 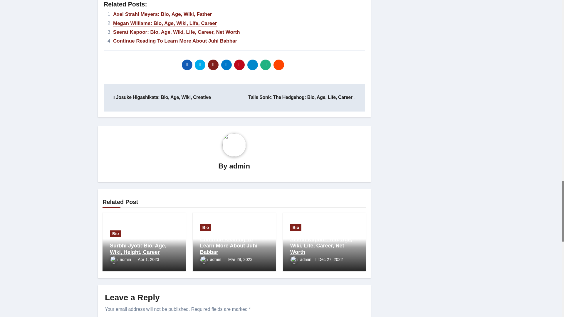 What do you see at coordinates (177, 32) in the screenshot?
I see `Seerat Kapoor: Bio, Age, Wiki, Life, Career, Net Worth` at bounding box center [177, 32].